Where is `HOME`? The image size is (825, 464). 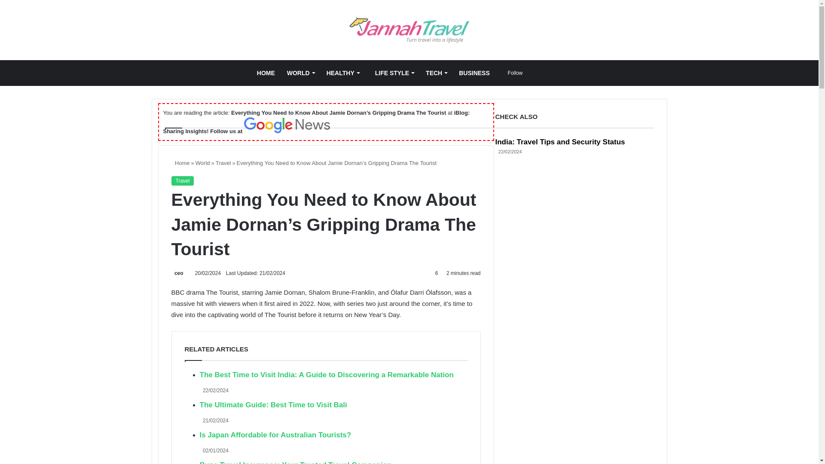 HOME is located at coordinates (266, 73).